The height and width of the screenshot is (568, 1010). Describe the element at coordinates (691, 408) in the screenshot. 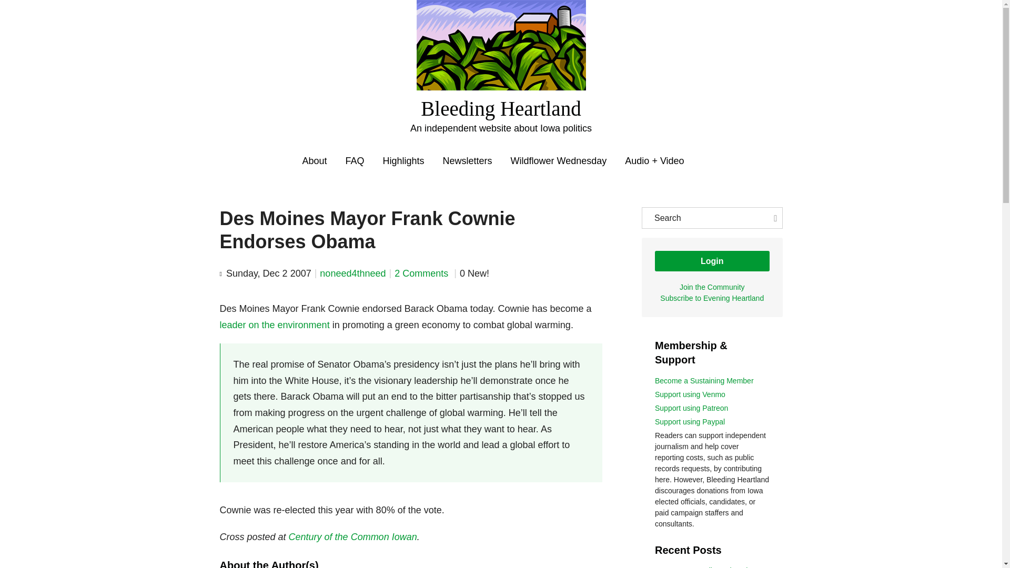

I see `Support using Patreon` at that location.